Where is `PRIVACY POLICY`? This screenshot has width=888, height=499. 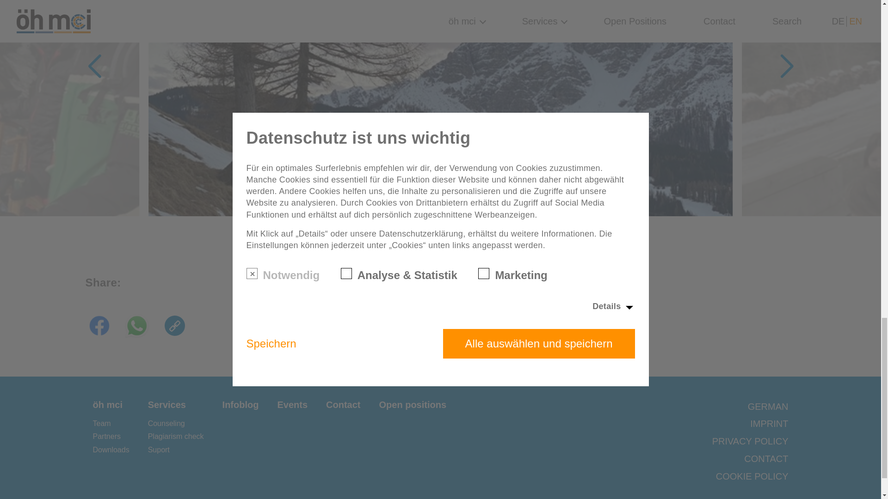 PRIVACY POLICY is located at coordinates (750, 441).